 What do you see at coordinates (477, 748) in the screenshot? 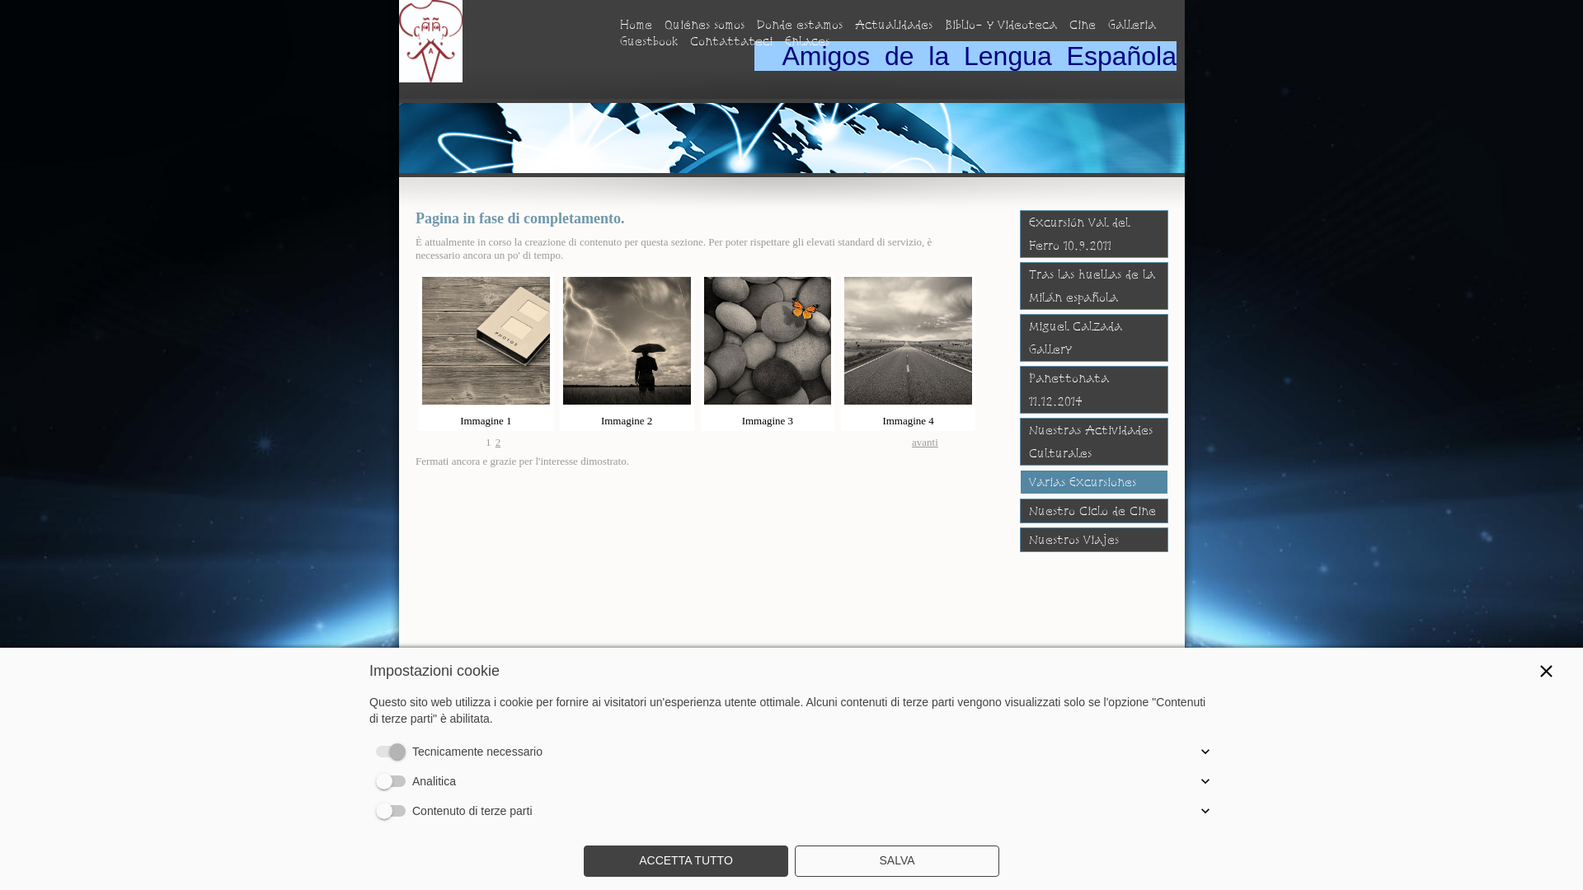
I see `Chi siamo` at bounding box center [477, 748].